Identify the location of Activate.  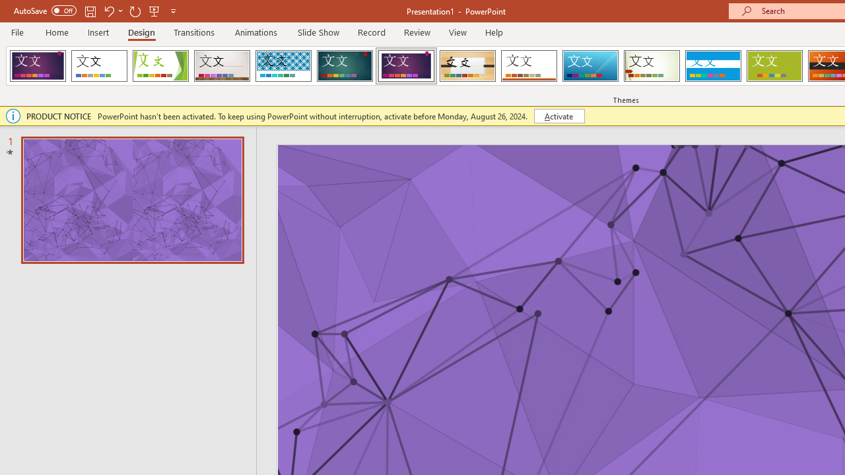
(558, 116).